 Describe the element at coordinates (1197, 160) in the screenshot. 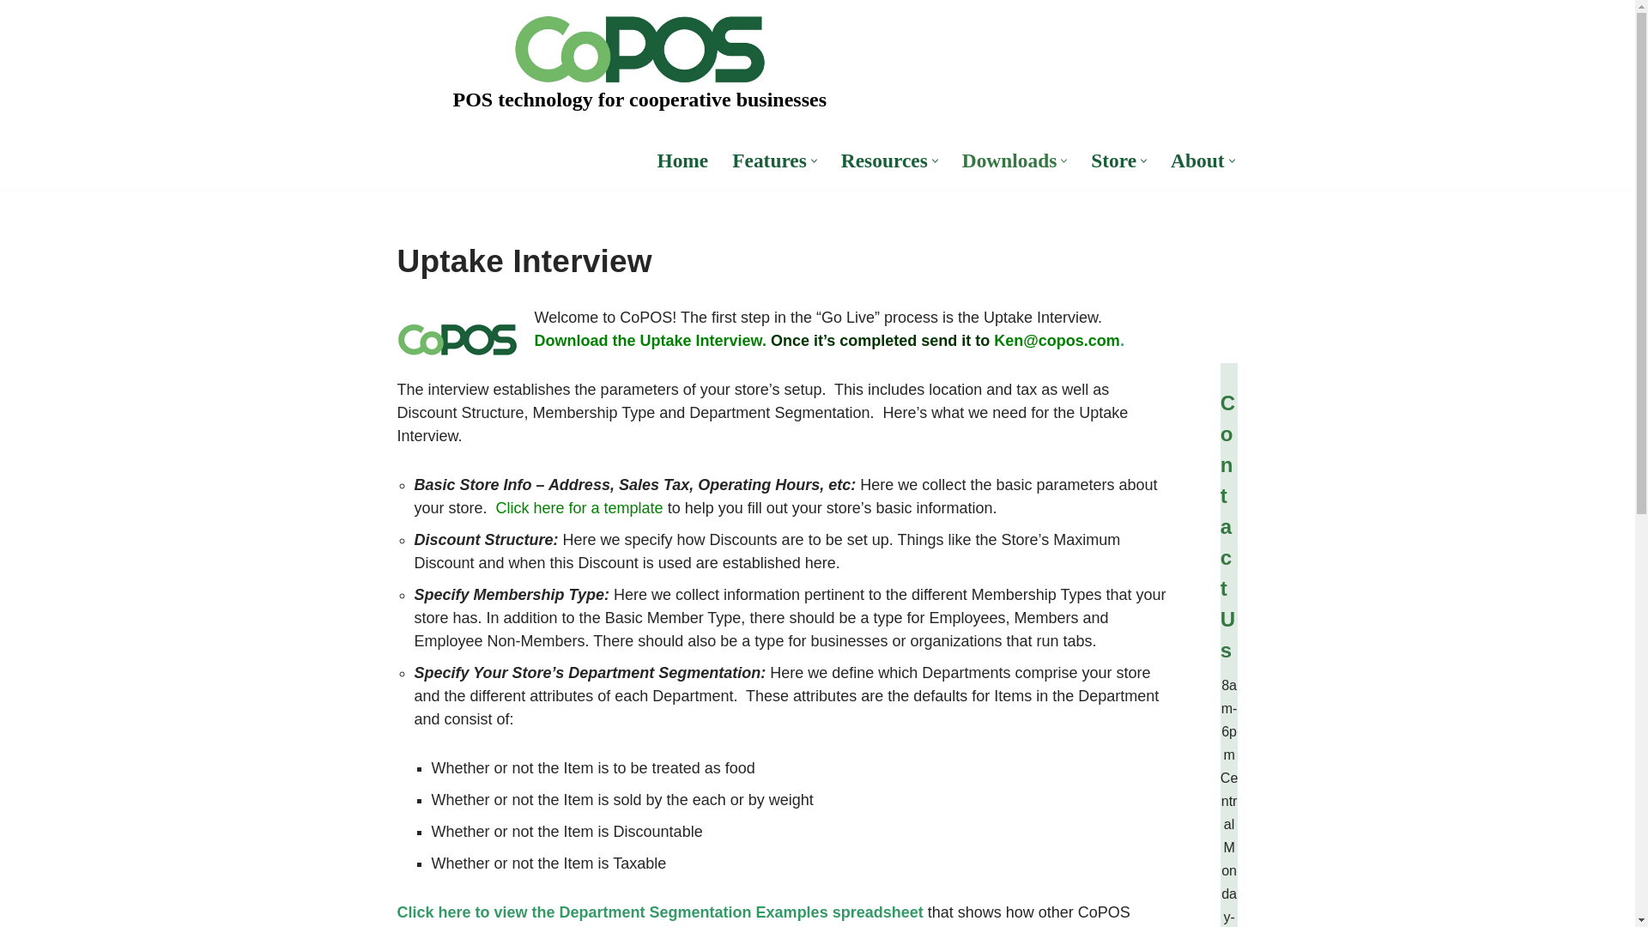

I see `About` at that location.